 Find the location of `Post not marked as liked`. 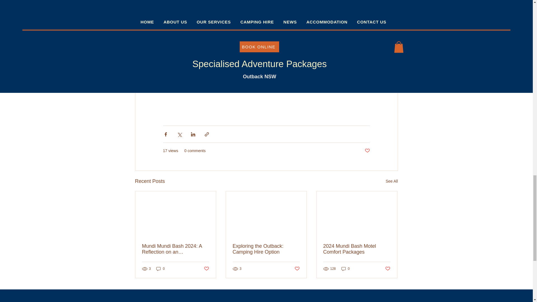

Post not marked as liked is located at coordinates (206, 269).